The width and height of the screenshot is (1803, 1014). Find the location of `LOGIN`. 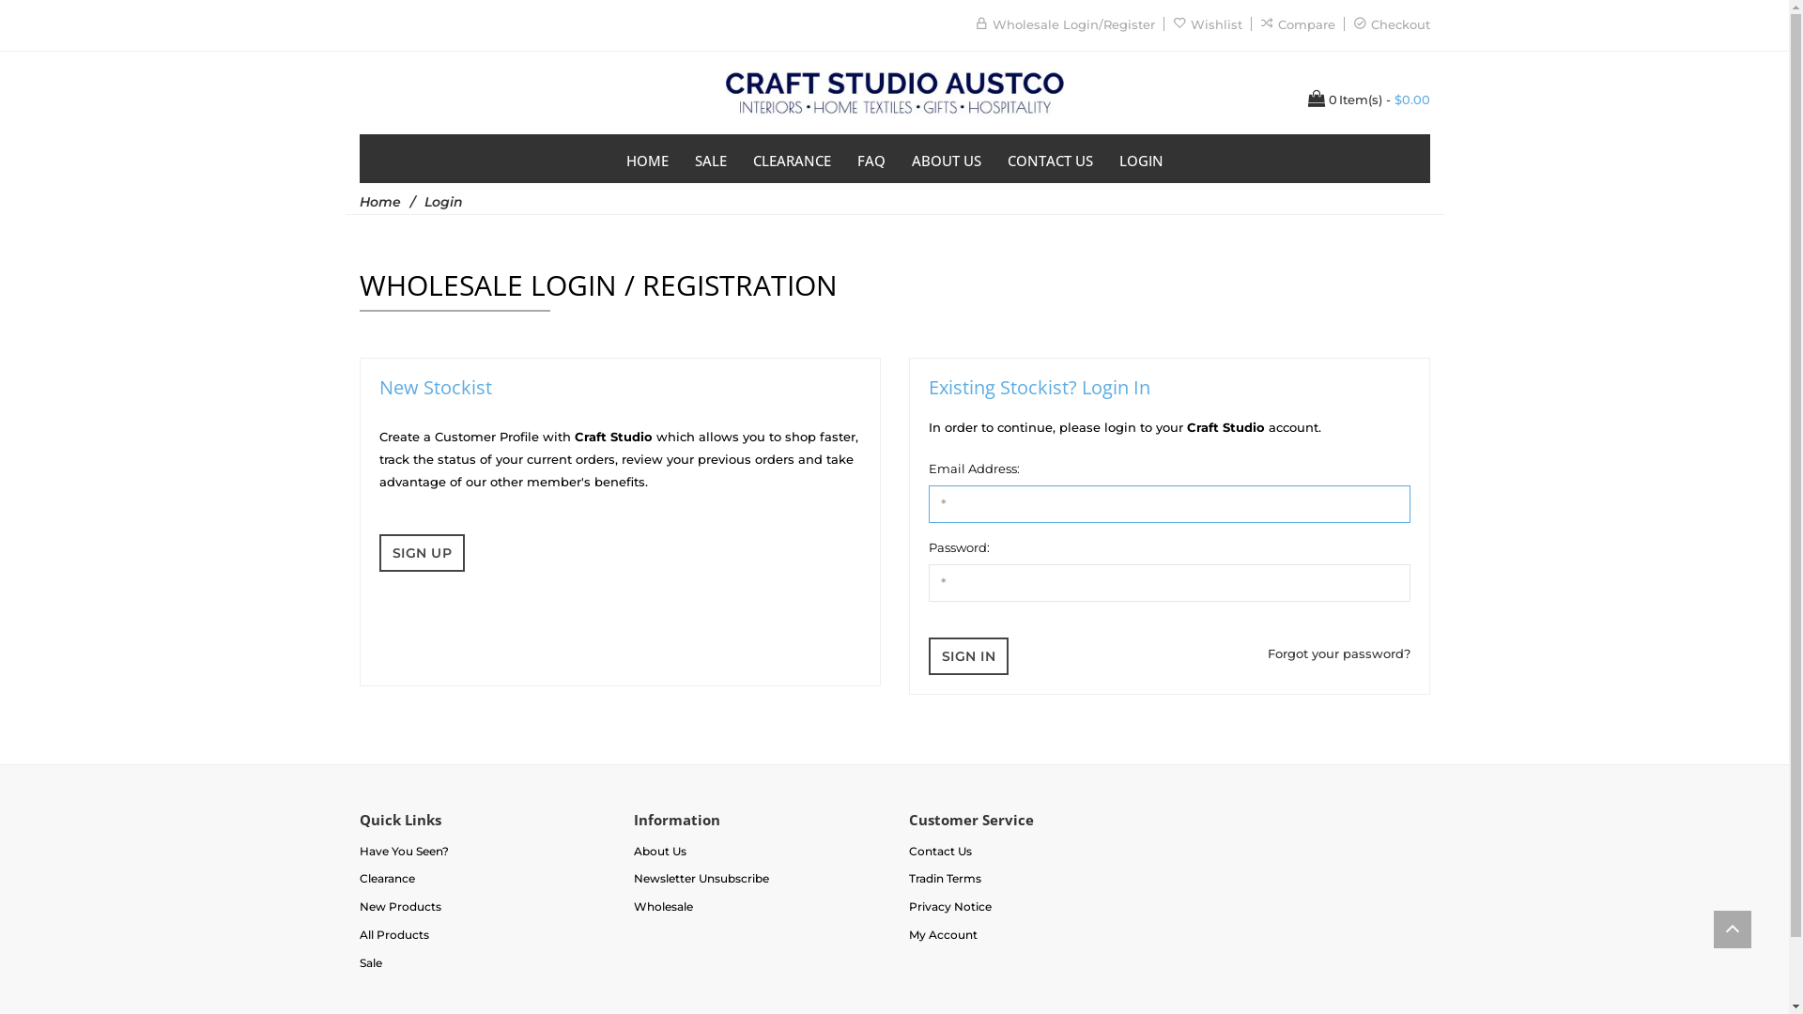

LOGIN is located at coordinates (1142, 159).